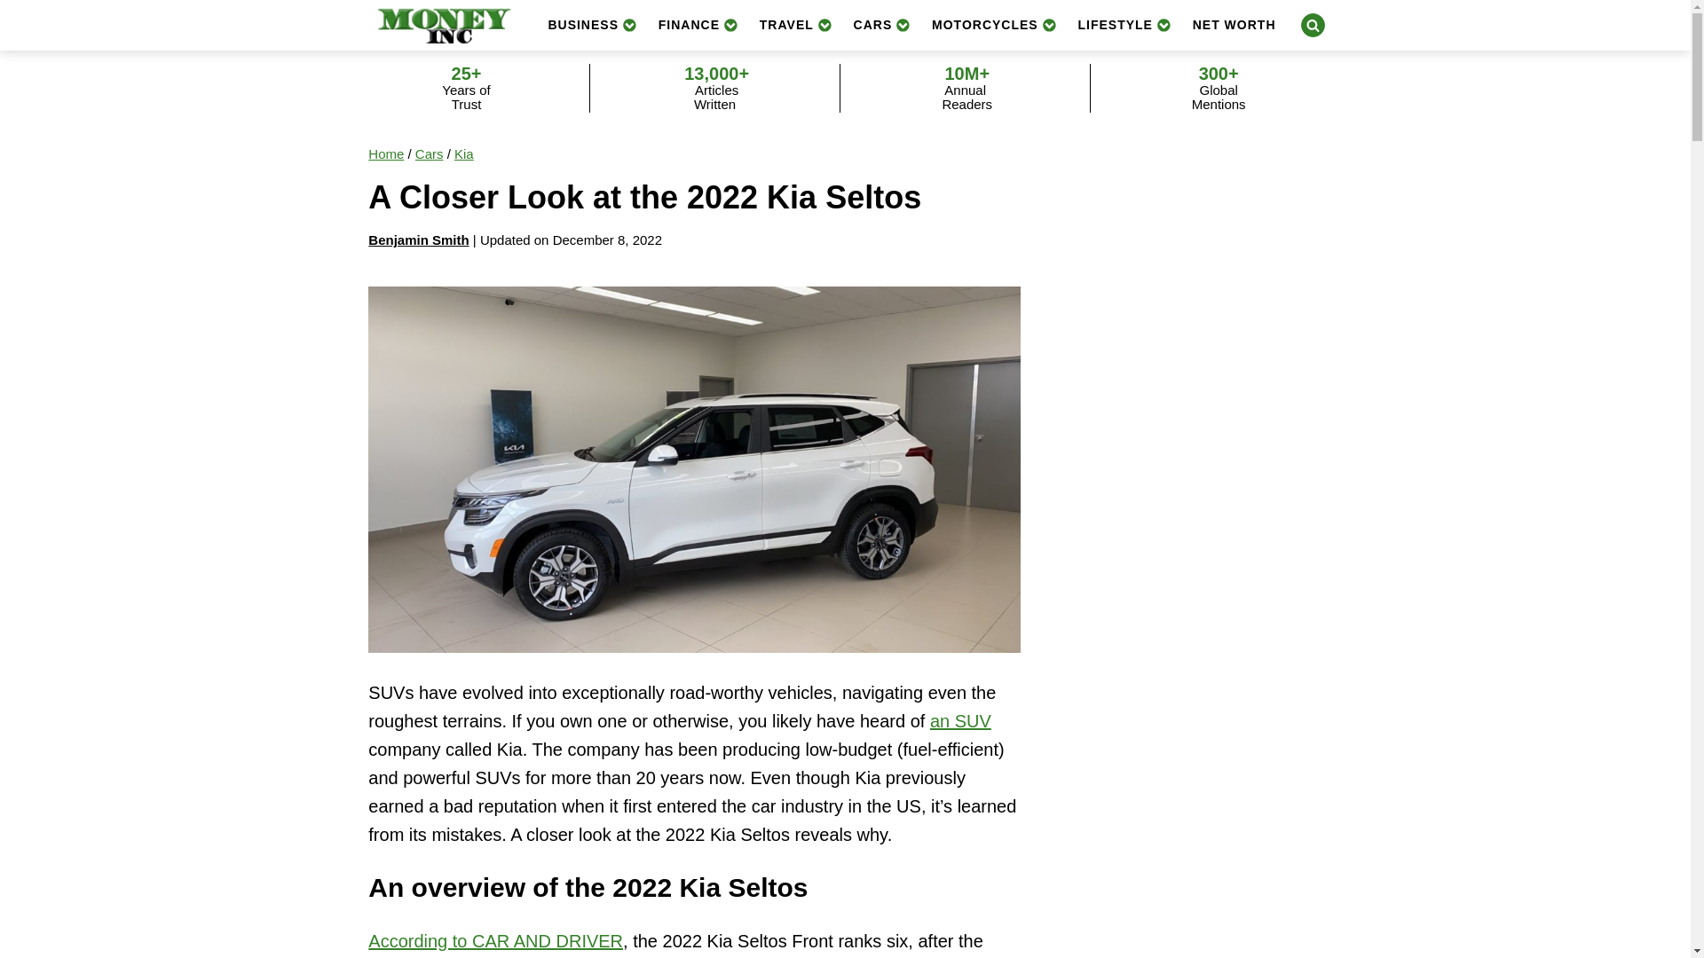  I want to click on TRAVEL, so click(796, 25).